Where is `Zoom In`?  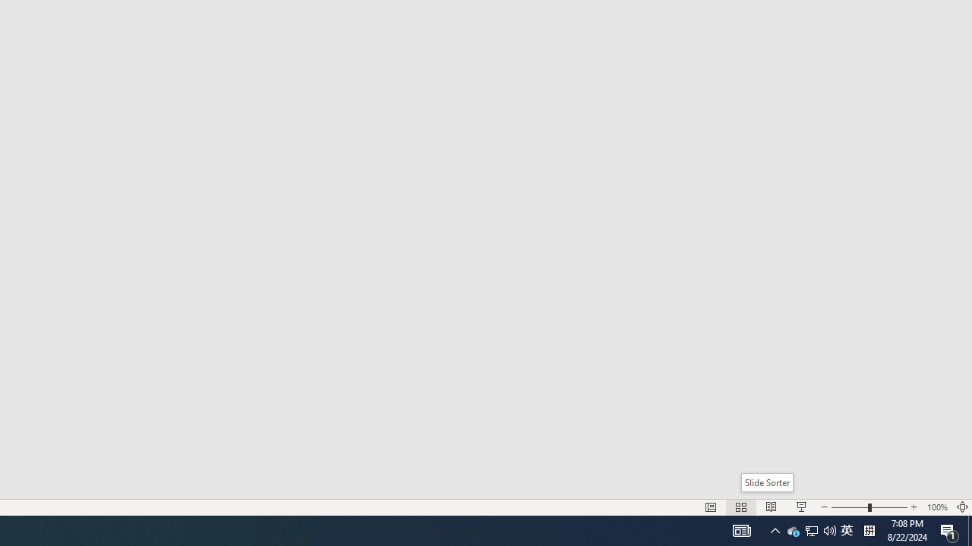
Zoom In is located at coordinates (914, 507).